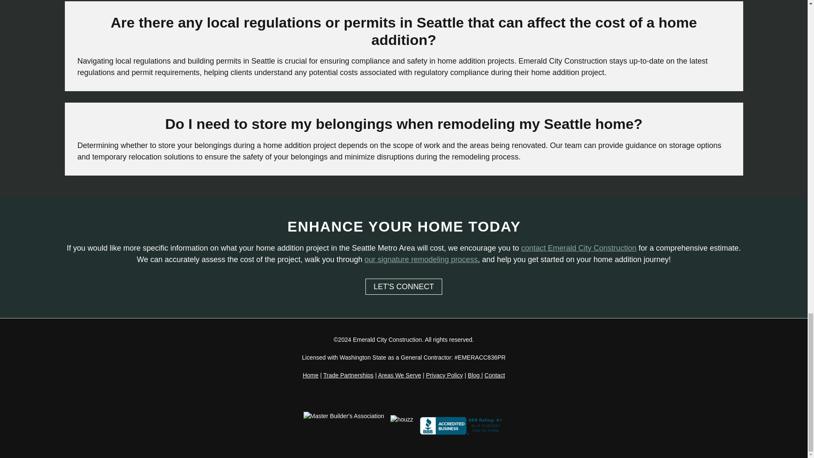 The image size is (814, 458). What do you see at coordinates (421, 260) in the screenshot?
I see `our signature remodeling process` at bounding box center [421, 260].